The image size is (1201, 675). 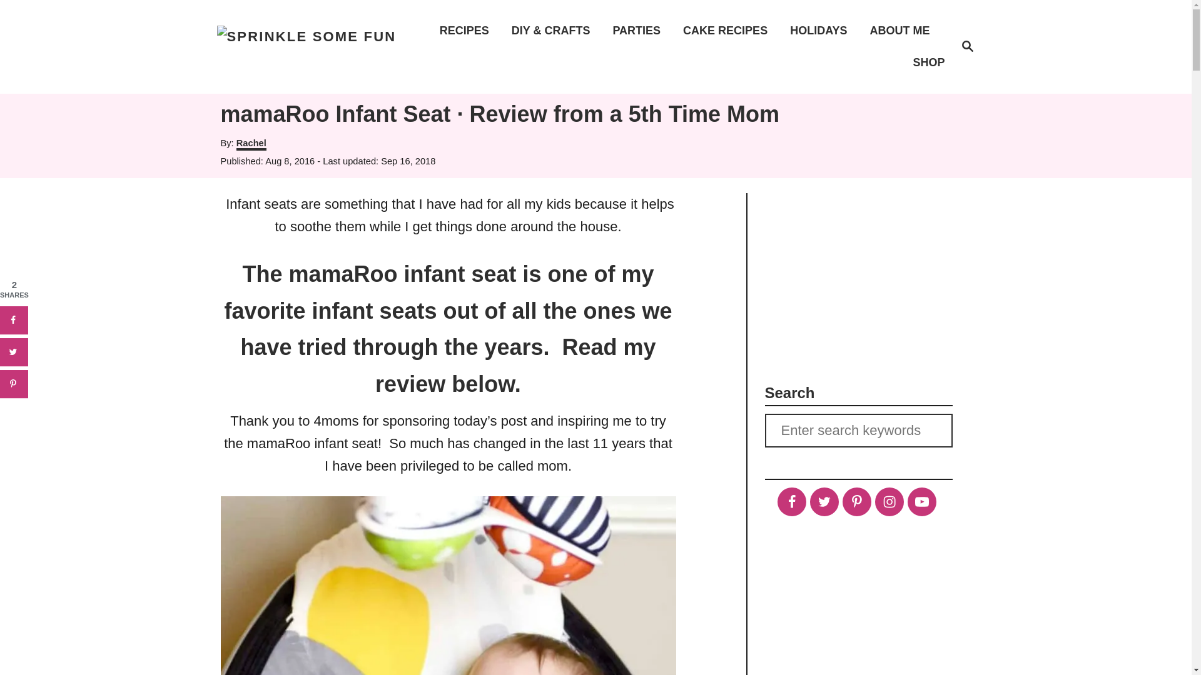 What do you see at coordinates (822, 30) in the screenshot?
I see `Follow on Instagram` at bounding box center [822, 30].